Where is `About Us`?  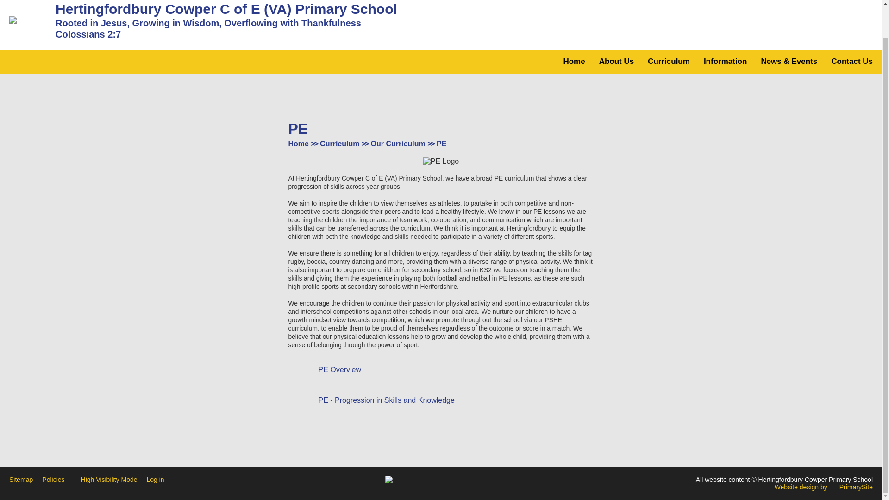 About Us is located at coordinates (617, 61).